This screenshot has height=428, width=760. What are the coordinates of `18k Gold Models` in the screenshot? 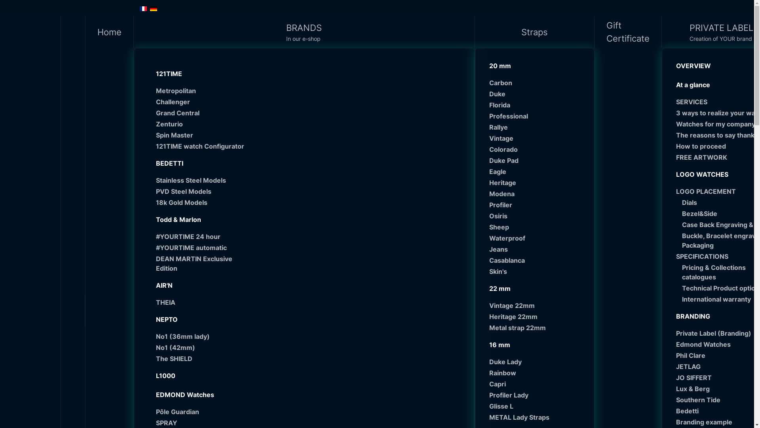 It's located at (200, 203).